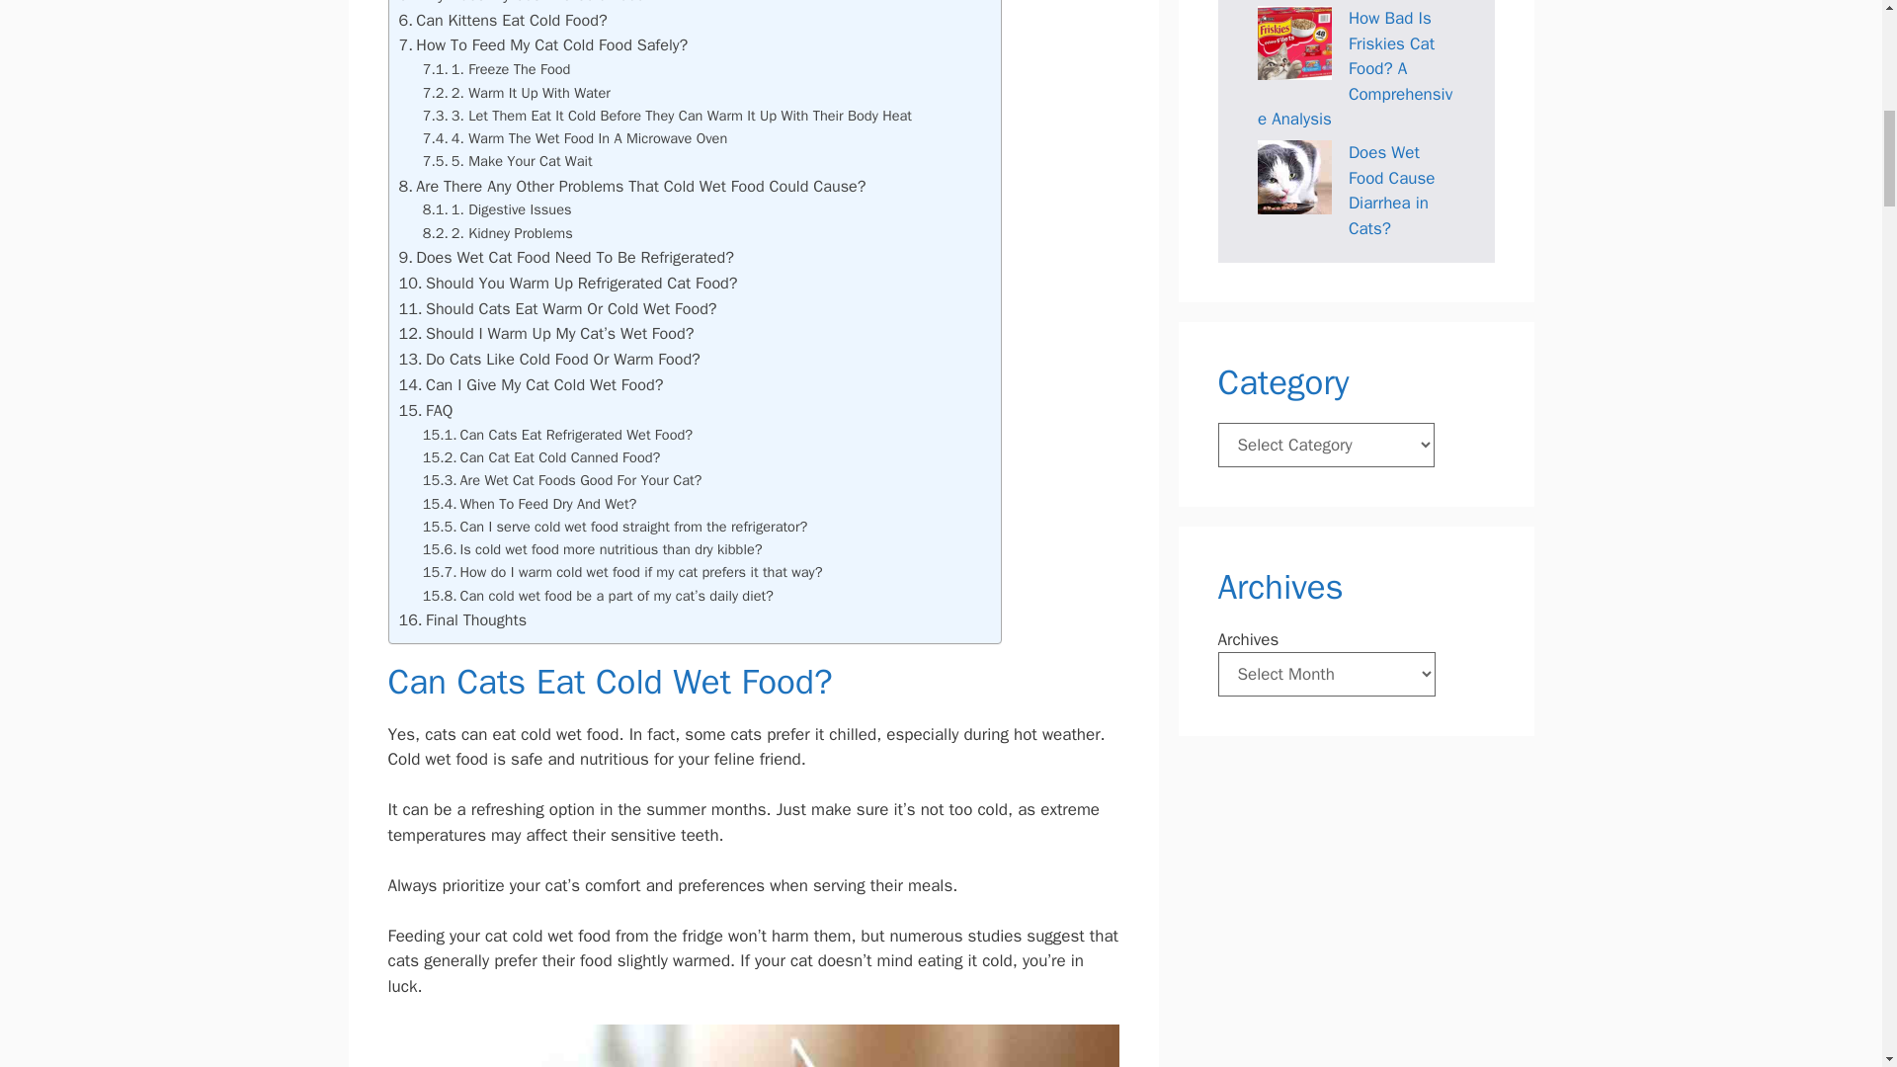 Image resolution: width=1897 pixels, height=1067 pixels. Describe the element at coordinates (632, 186) in the screenshot. I see `Are There Any Other Problems That Cold Wet Food Could Cause?` at that location.